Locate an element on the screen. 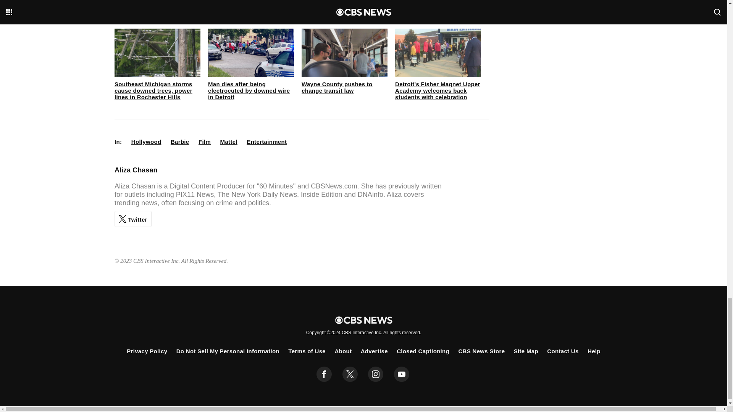  instagram is located at coordinates (376, 374).